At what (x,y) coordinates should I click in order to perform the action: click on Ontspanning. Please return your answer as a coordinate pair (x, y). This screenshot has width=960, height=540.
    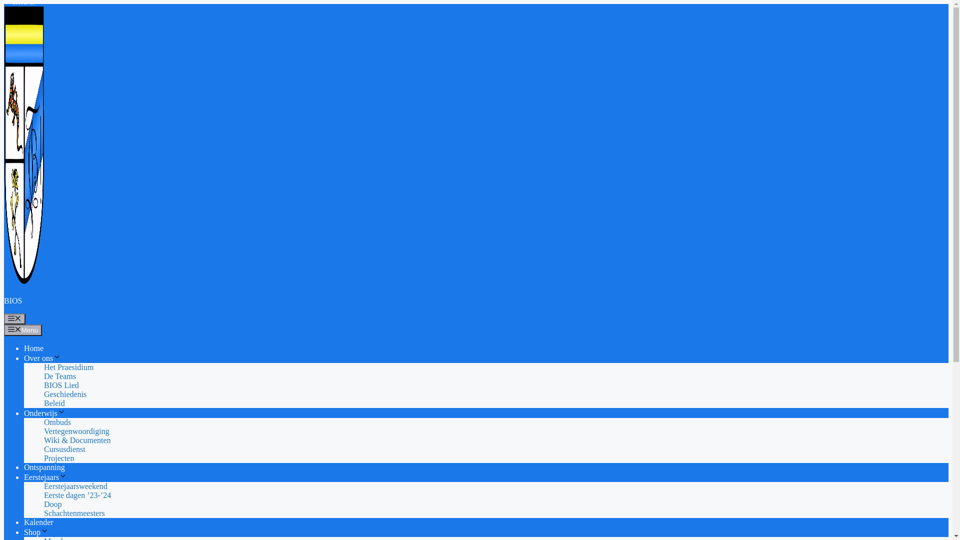
    Looking at the image, I should click on (44, 467).